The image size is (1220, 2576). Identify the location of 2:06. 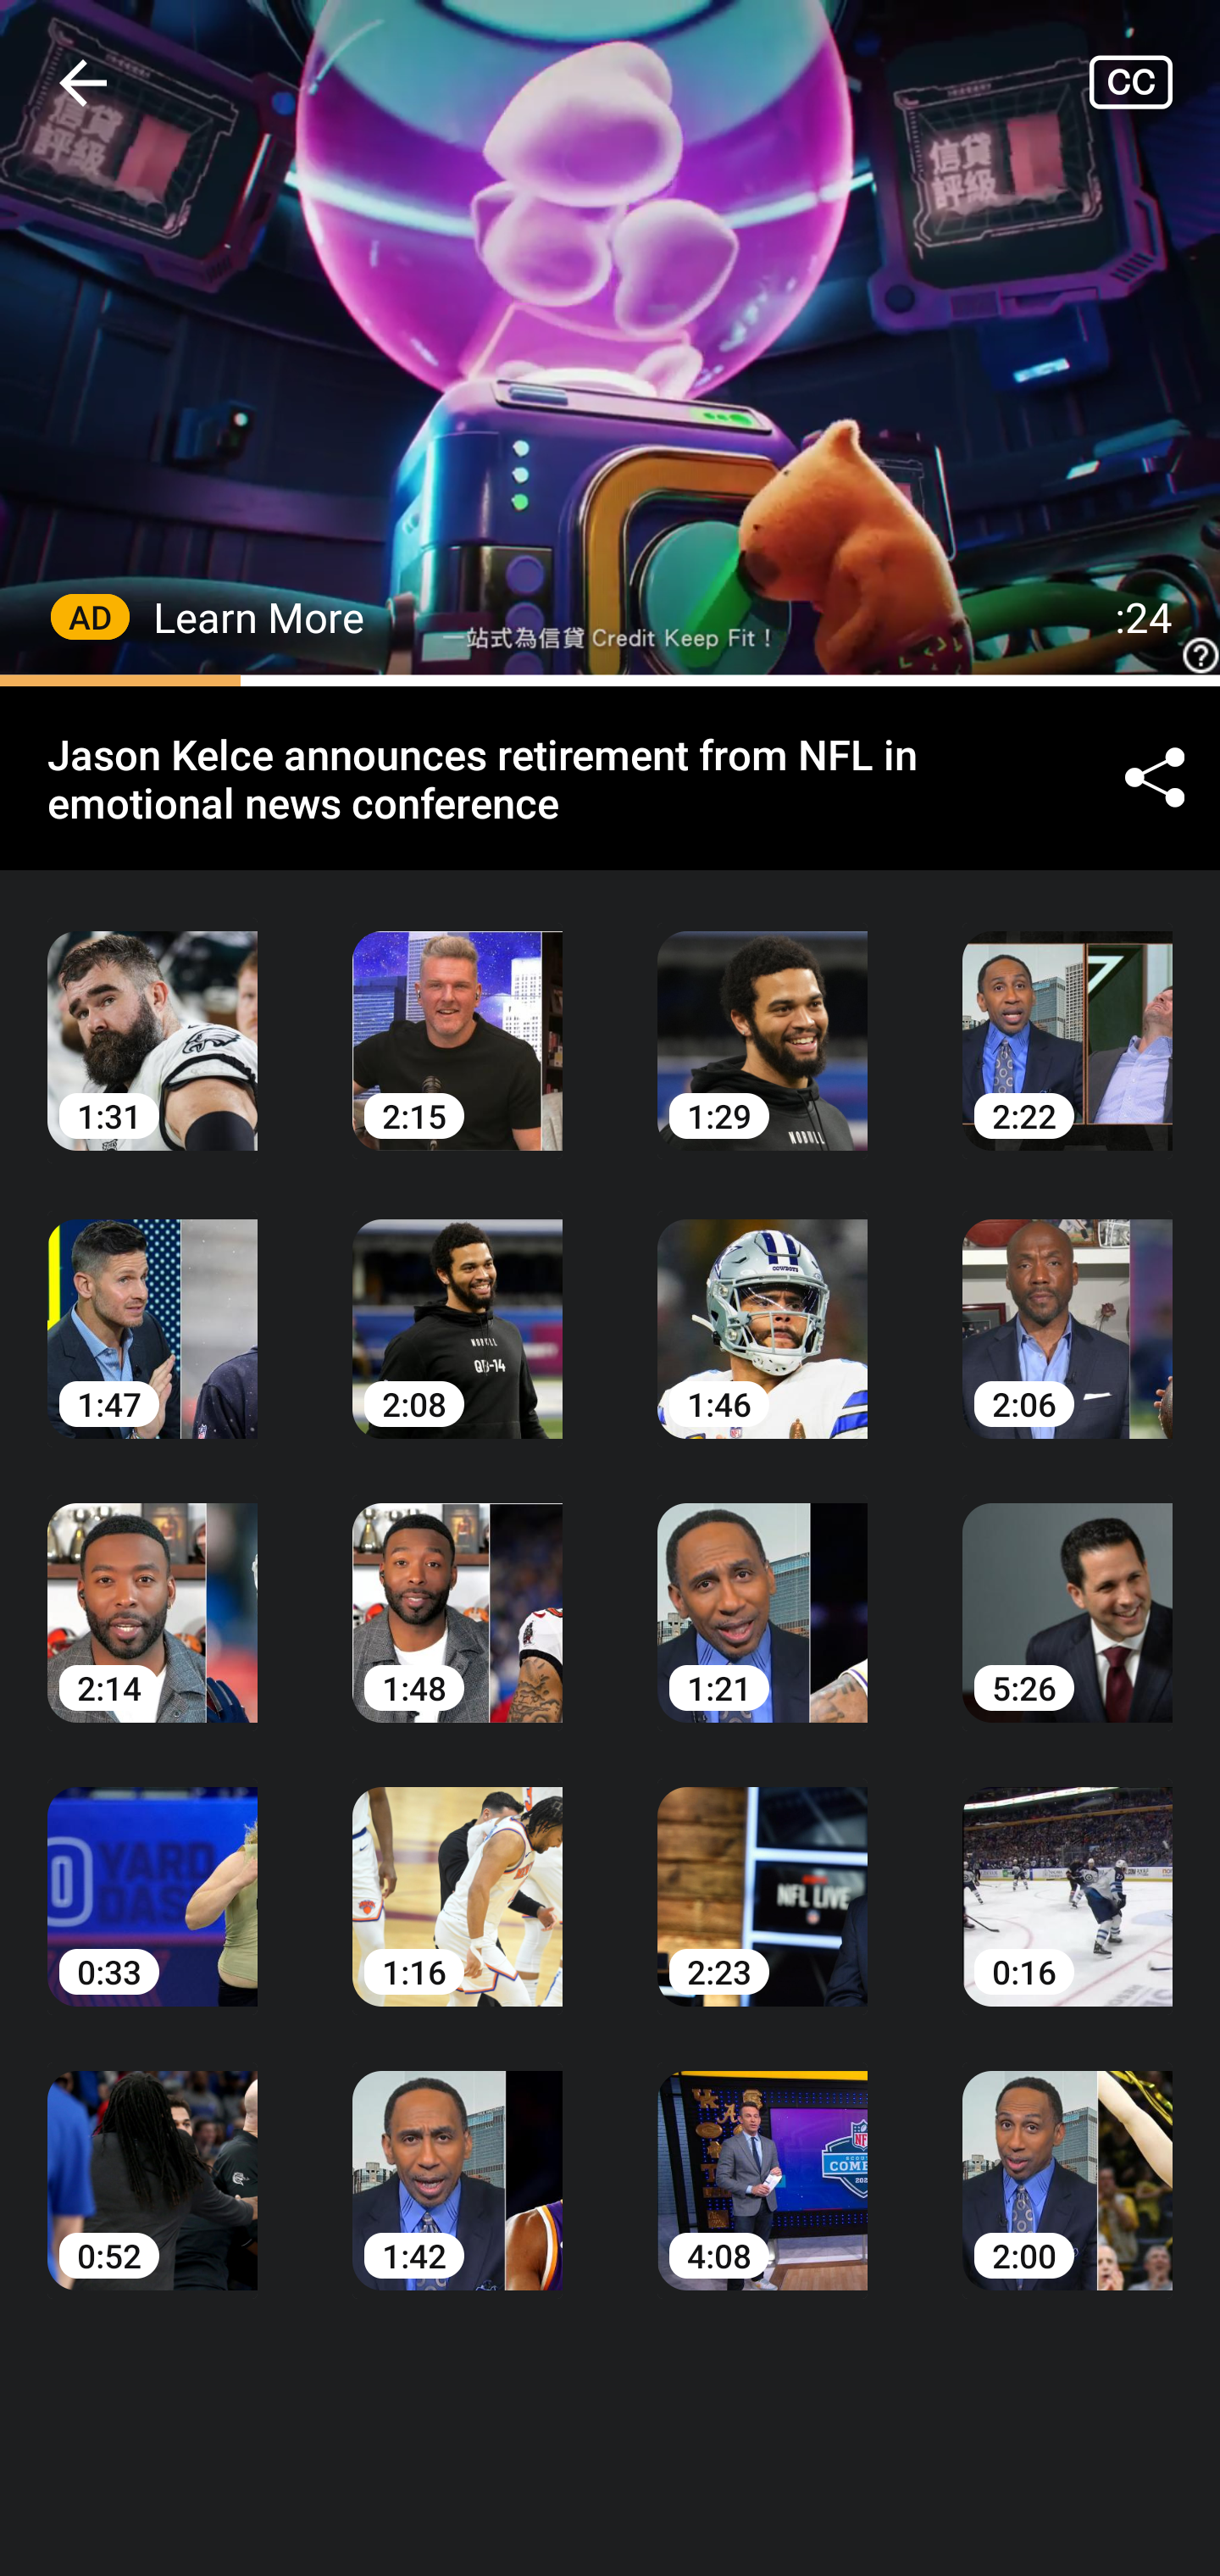
(1067, 1306).